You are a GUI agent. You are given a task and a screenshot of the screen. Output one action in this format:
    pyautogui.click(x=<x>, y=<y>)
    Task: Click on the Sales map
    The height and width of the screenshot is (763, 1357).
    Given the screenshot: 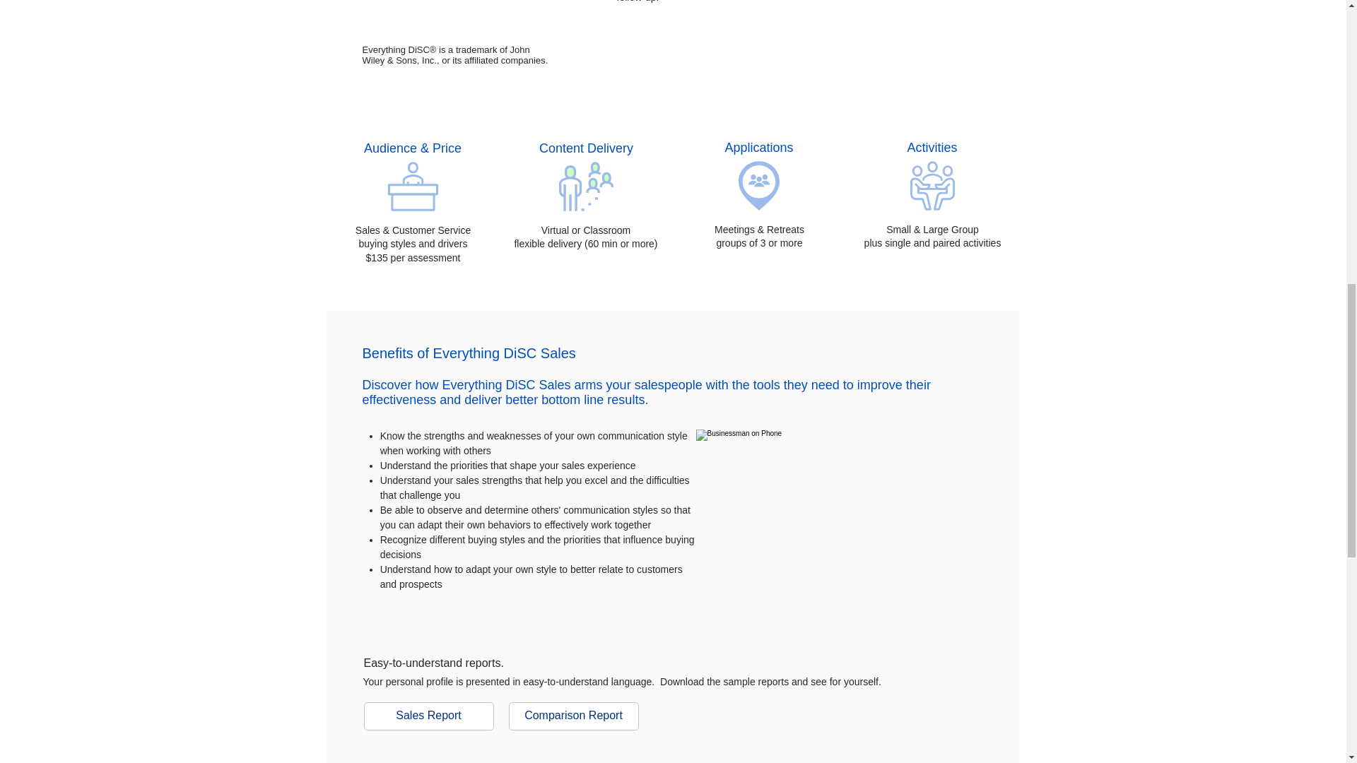 What is the action you would take?
    pyautogui.click(x=469, y=16)
    